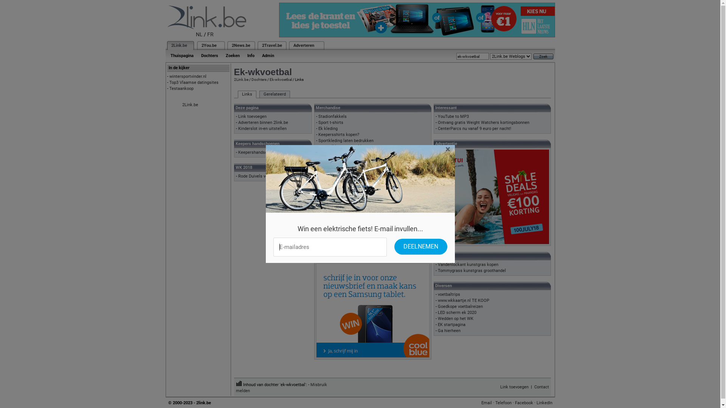 The height and width of the screenshot is (408, 726). I want to click on Zoek, so click(543, 57).